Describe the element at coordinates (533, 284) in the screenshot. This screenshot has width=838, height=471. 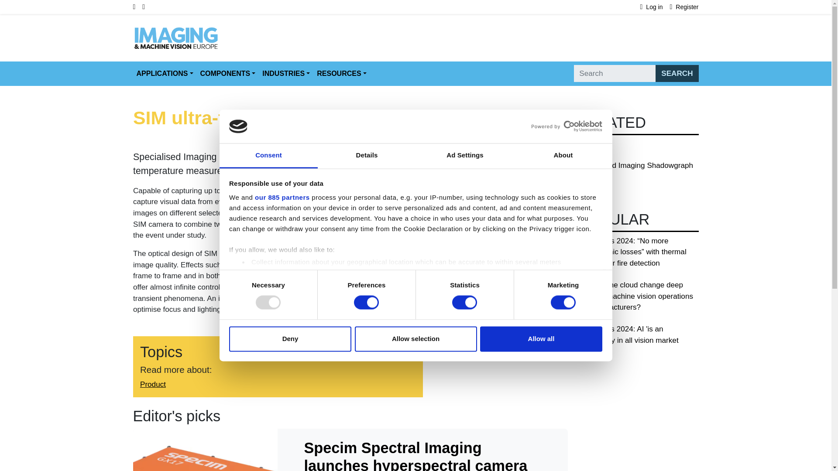
I see `details section` at that location.